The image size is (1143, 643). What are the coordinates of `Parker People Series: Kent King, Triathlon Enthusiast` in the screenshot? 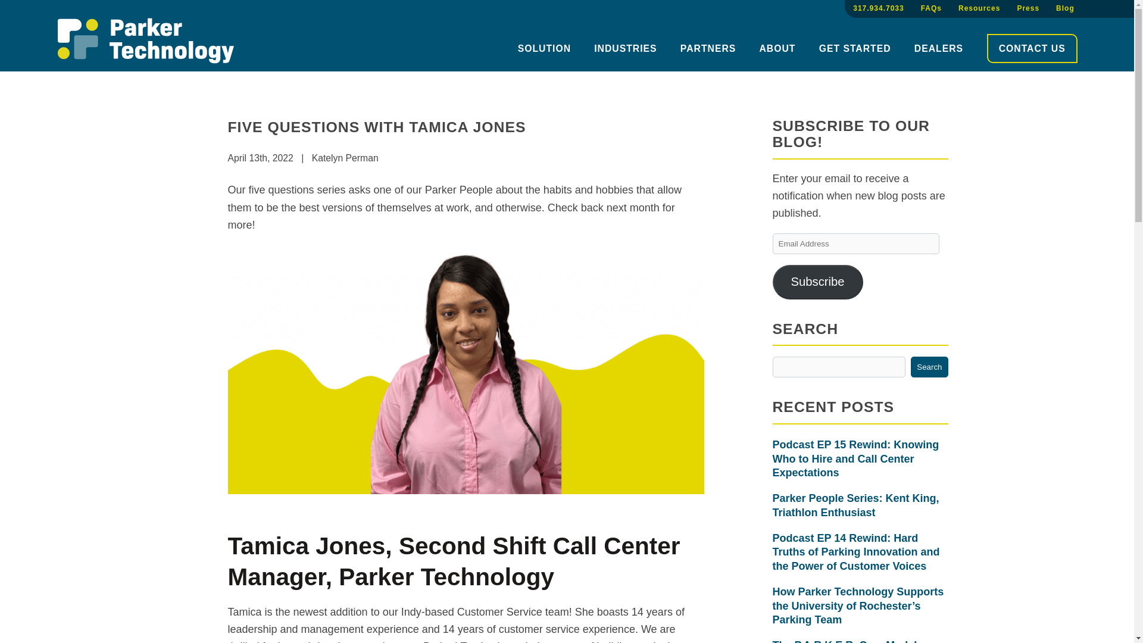 It's located at (860, 505).